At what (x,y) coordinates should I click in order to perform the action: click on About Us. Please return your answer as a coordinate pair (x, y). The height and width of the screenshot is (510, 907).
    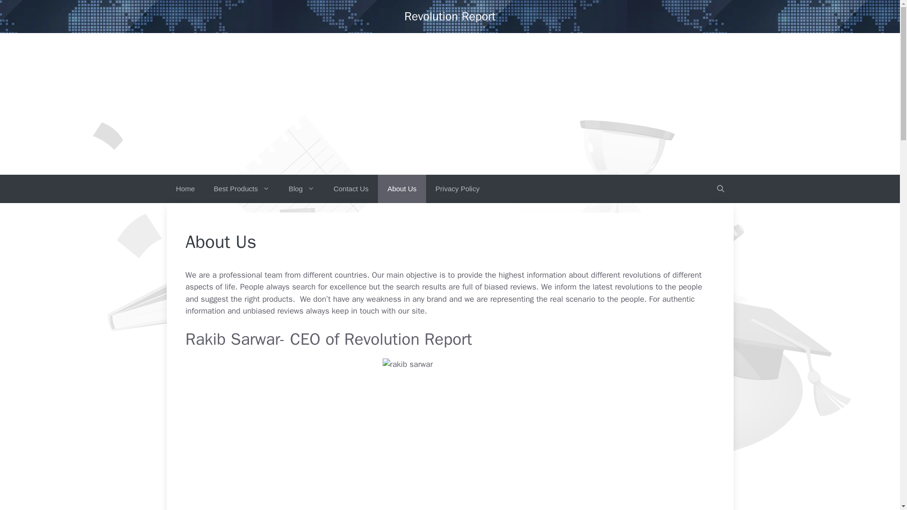
    Looking at the image, I should click on (402, 189).